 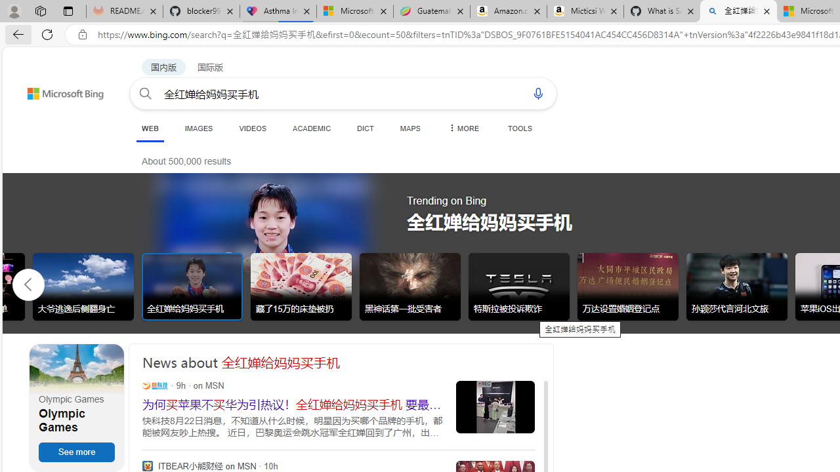 What do you see at coordinates (252, 128) in the screenshot?
I see `VIDEOS` at bounding box center [252, 128].